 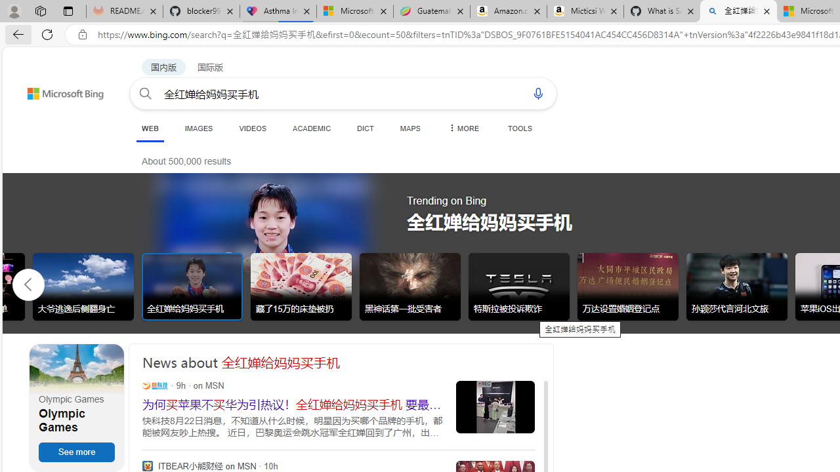 What do you see at coordinates (252, 128) in the screenshot?
I see `VIDEOS` at bounding box center [252, 128].